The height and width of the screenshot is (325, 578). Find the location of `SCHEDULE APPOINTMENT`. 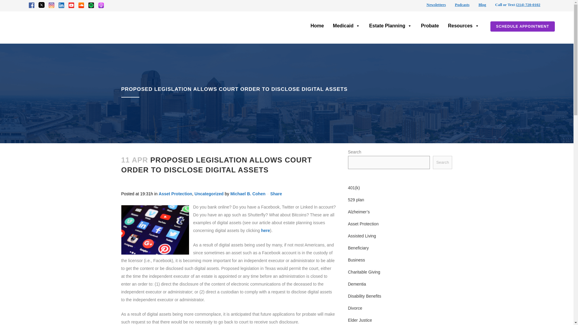

SCHEDULE APPOINTMENT is located at coordinates (523, 26).